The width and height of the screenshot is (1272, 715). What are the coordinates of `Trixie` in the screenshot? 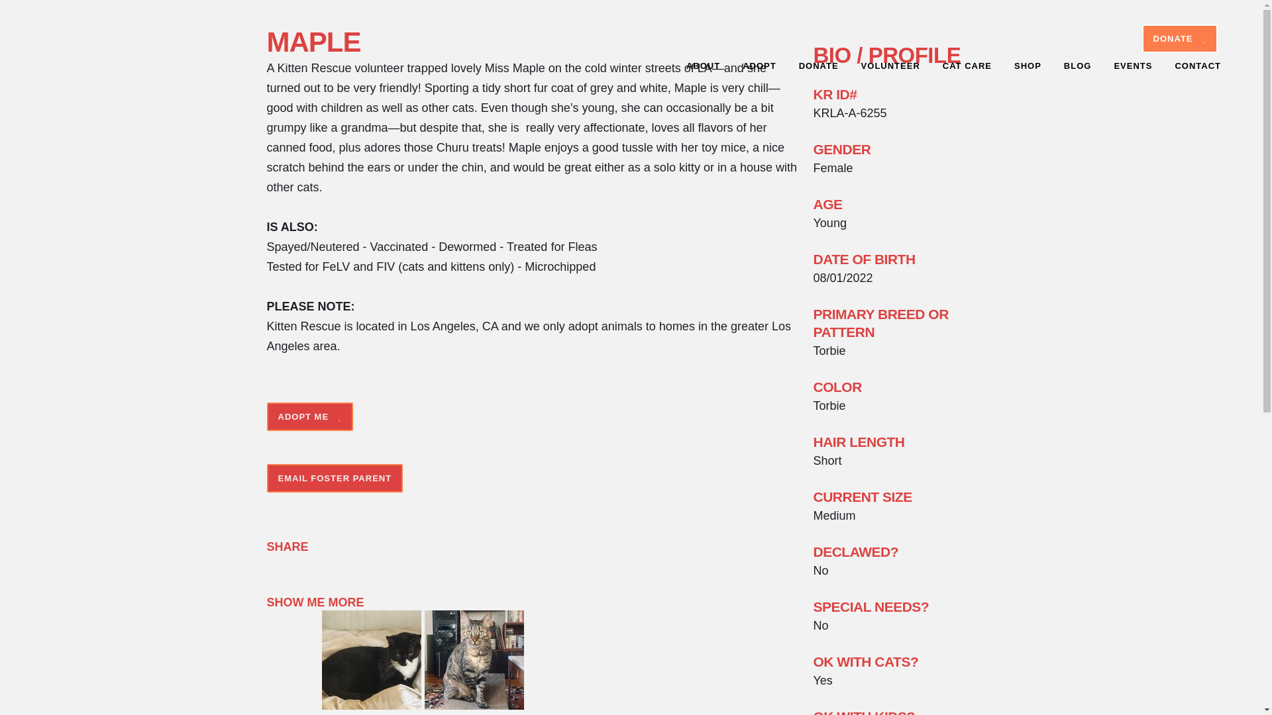 It's located at (371, 706).